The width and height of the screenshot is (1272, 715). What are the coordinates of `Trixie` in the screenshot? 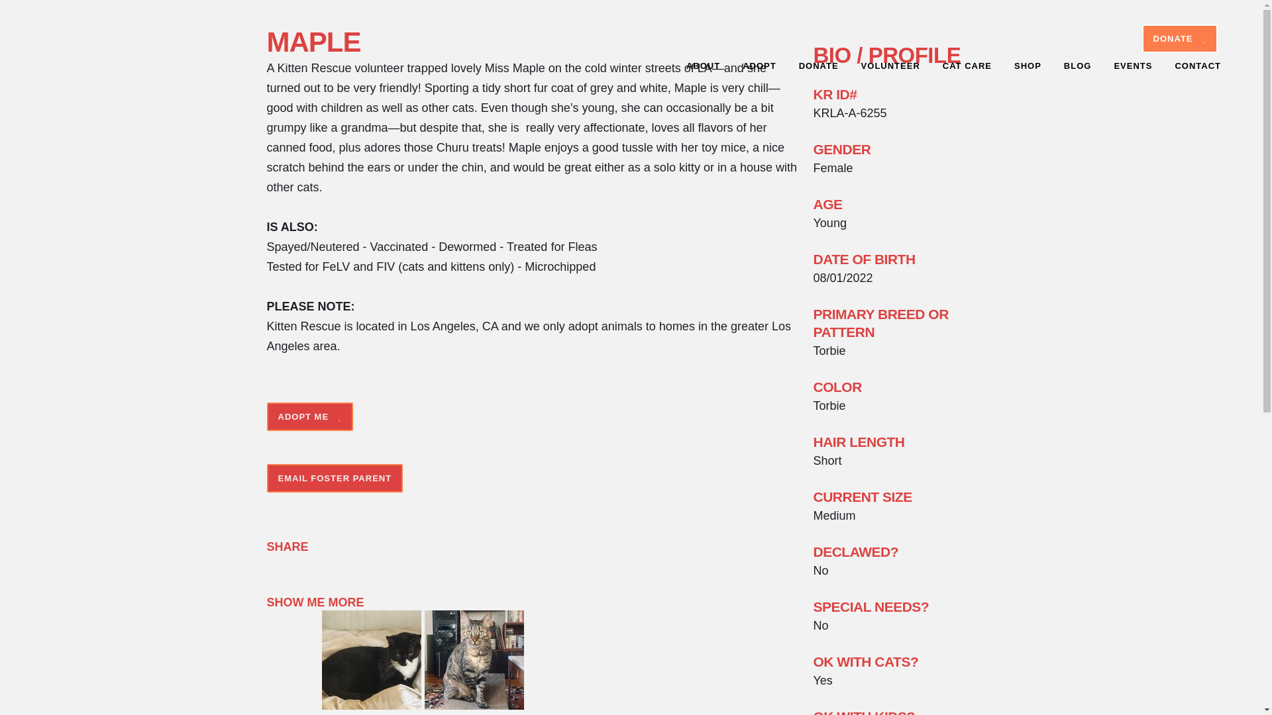 It's located at (371, 706).